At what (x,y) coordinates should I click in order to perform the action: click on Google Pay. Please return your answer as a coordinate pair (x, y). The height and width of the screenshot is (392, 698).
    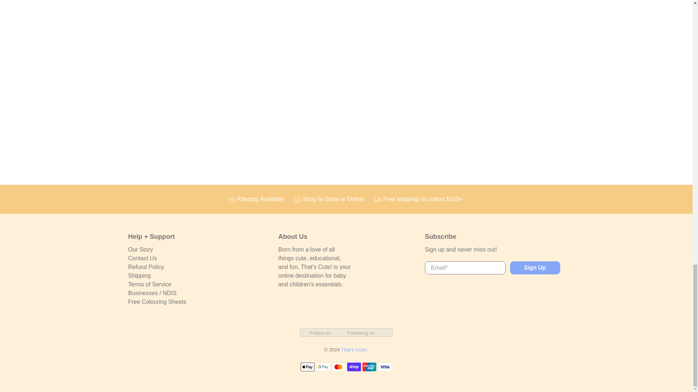
    Looking at the image, I should click on (323, 367).